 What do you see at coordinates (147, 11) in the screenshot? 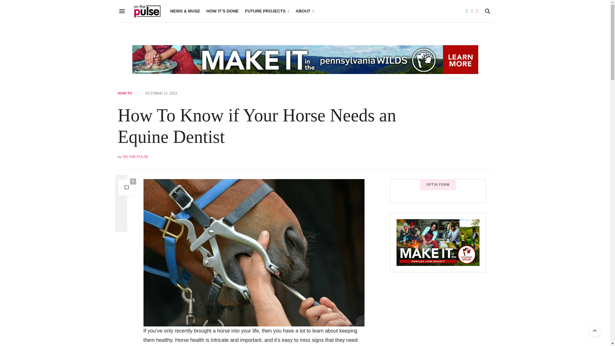
I see `On the PULSE` at bounding box center [147, 11].